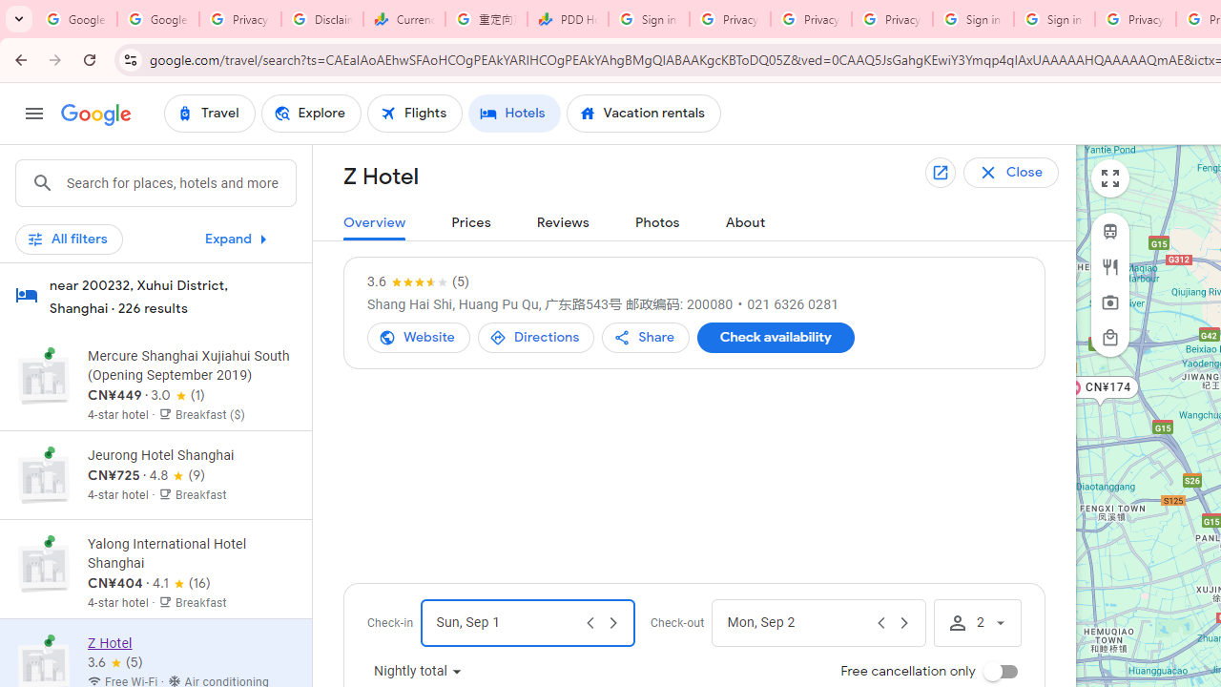 Image resolution: width=1221 pixels, height=687 pixels. I want to click on PDD Holdings Inc - ADR (PDD) Price & News - Google Finance, so click(568, 19).